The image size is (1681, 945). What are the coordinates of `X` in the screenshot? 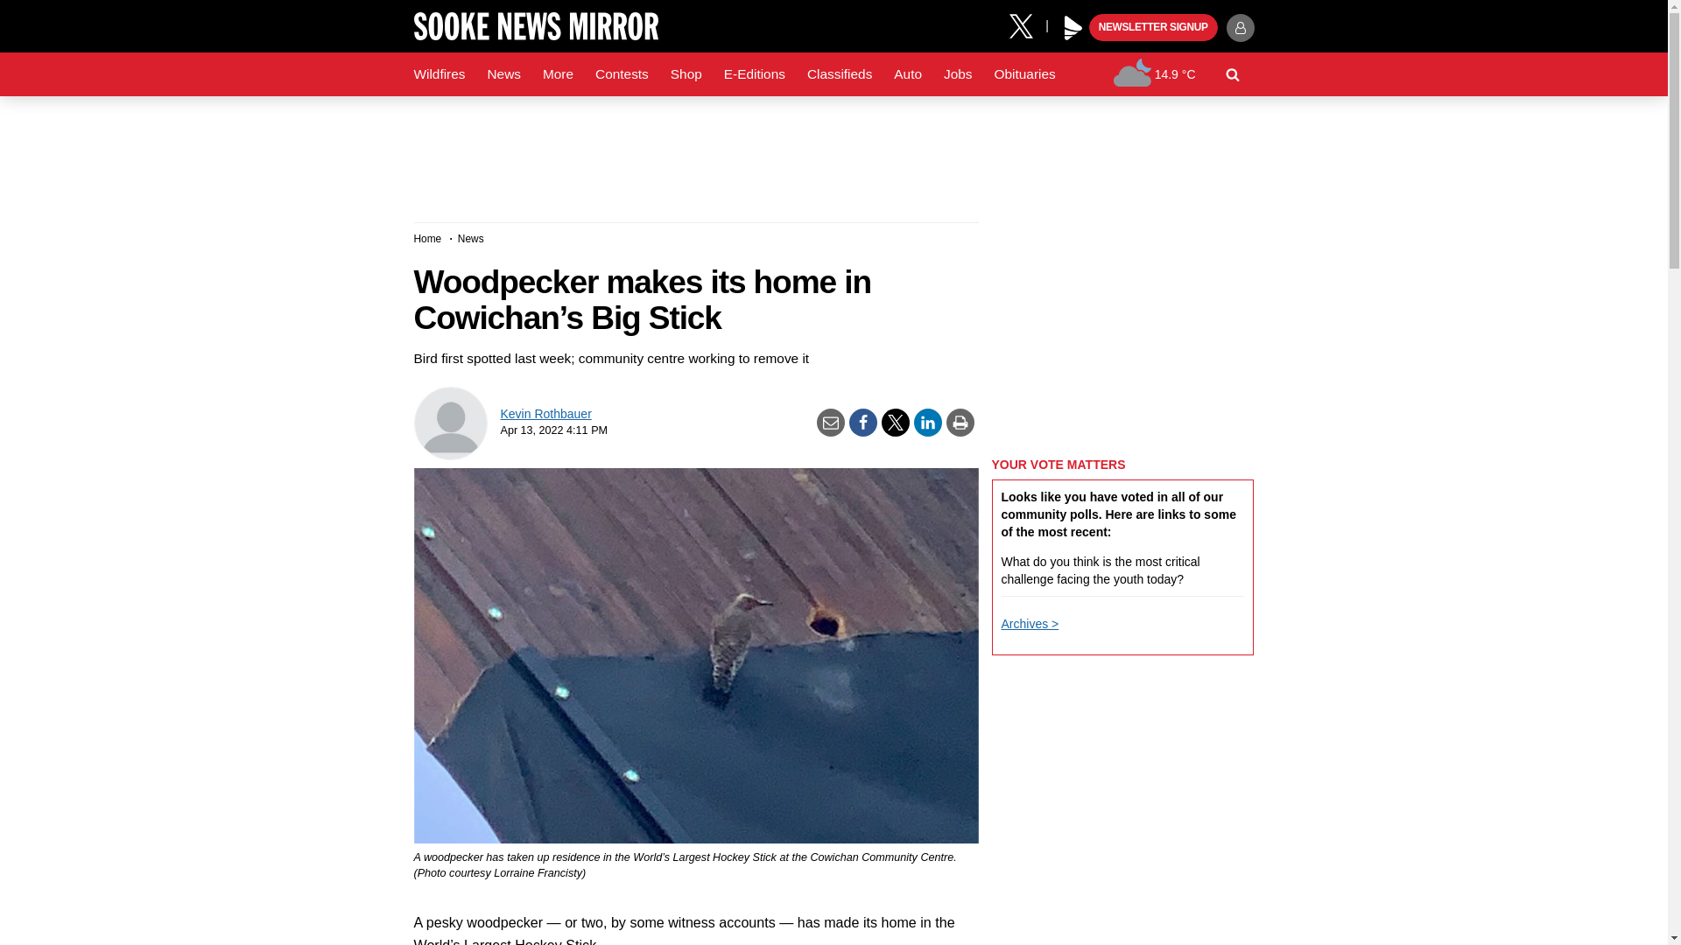 It's located at (1027, 24).